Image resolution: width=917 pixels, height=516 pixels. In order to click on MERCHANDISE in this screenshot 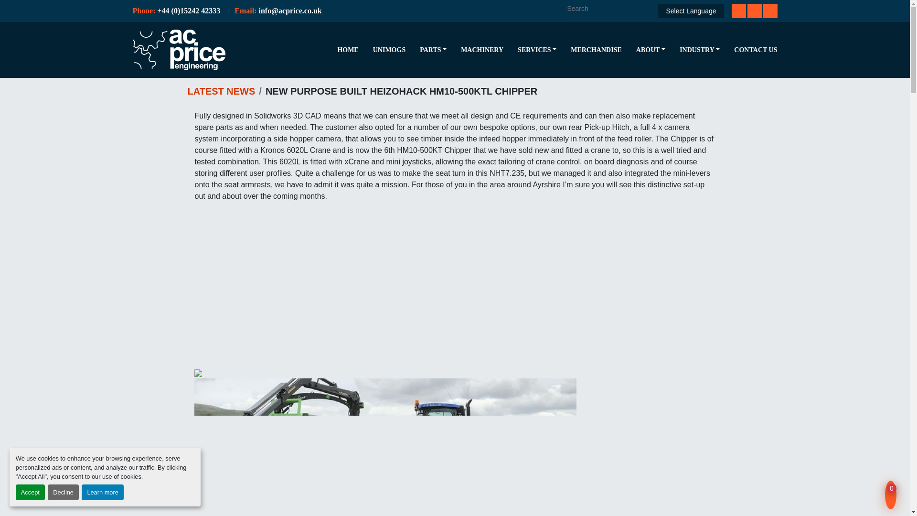, I will do `click(596, 50)`.